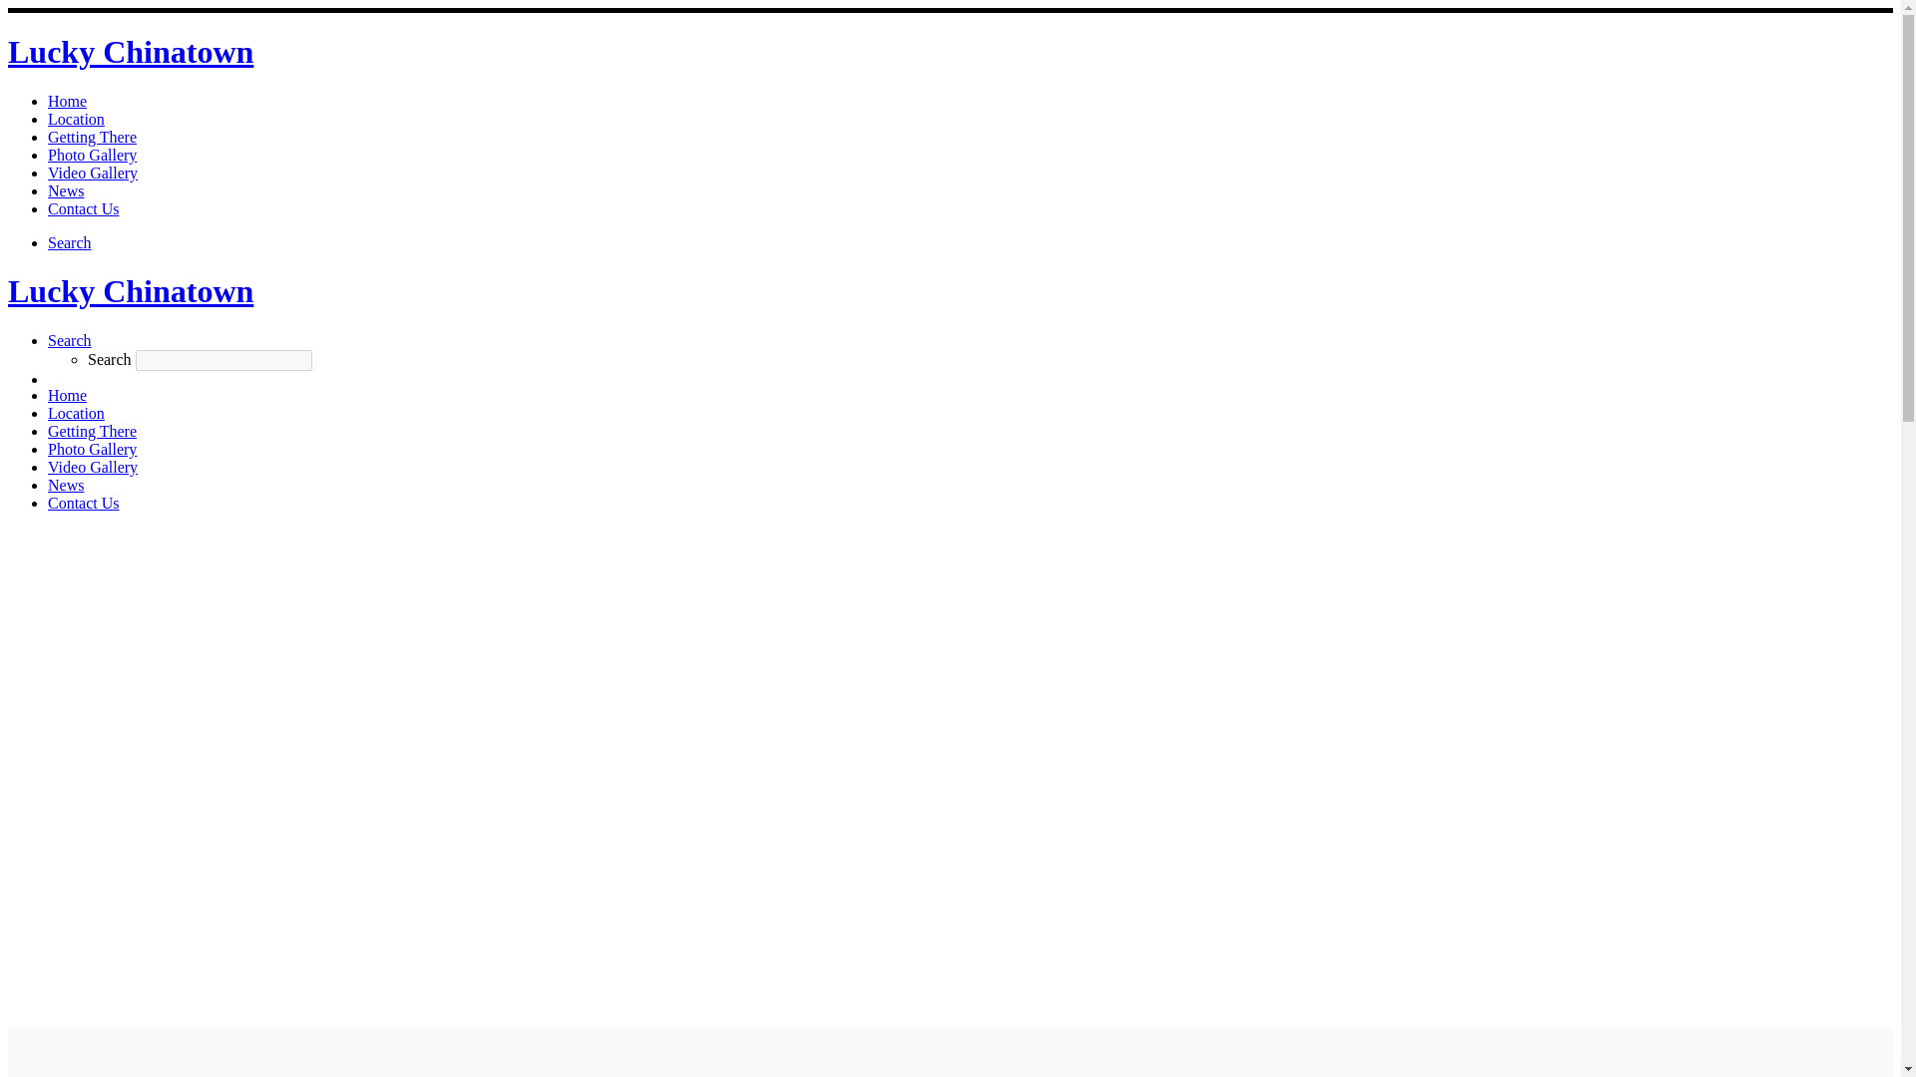 This screenshot has width=1916, height=1077. What do you see at coordinates (76, 120) in the screenshot?
I see `Location` at bounding box center [76, 120].